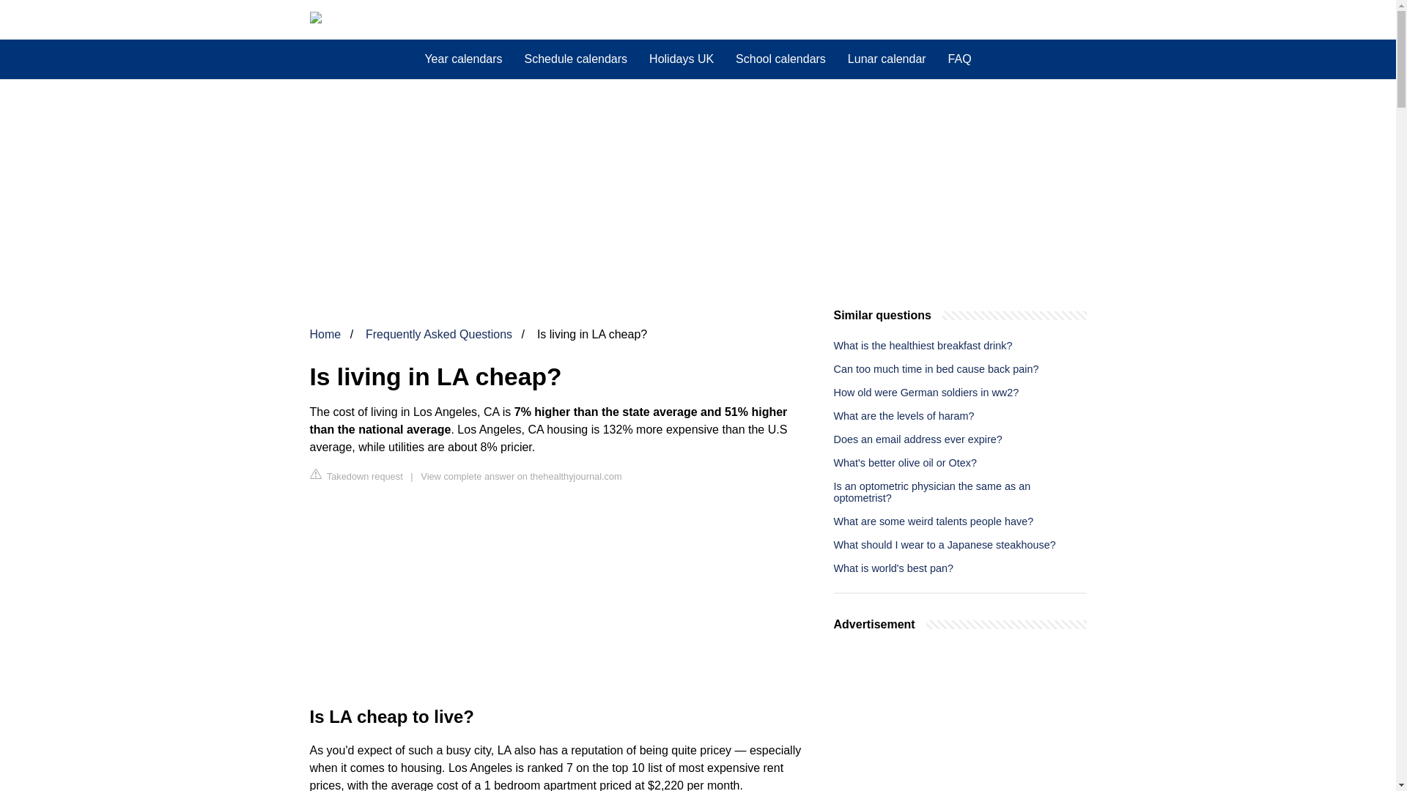 The width and height of the screenshot is (1407, 791). What do you see at coordinates (780, 59) in the screenshot?
I see `School calendars` at bounding box center [780, 59].